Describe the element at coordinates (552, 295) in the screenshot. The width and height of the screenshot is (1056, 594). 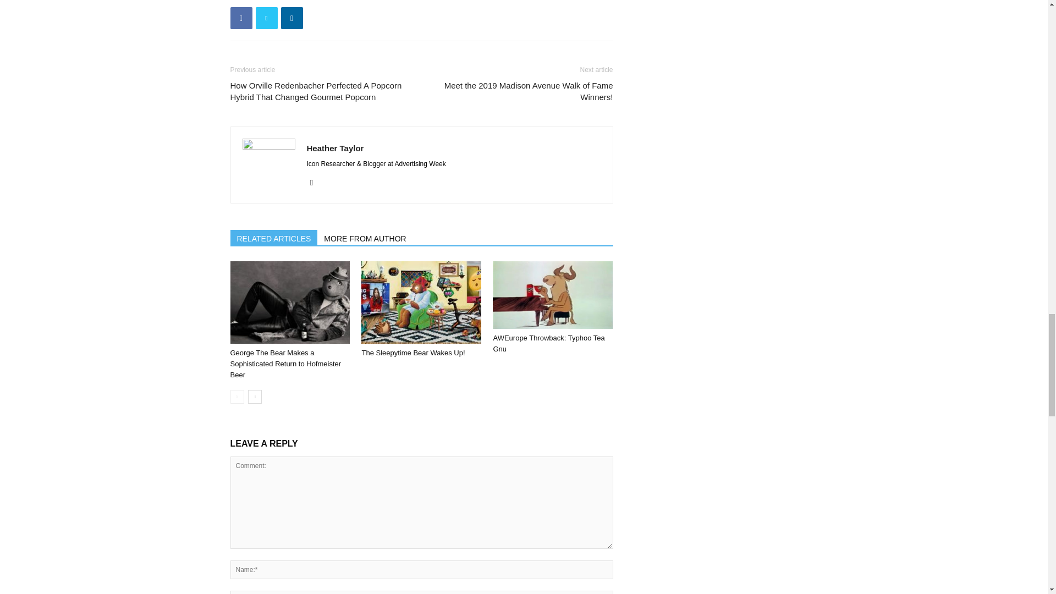
I see `AWEurope Throwback: Typhoo Tea Gnu` at that location.